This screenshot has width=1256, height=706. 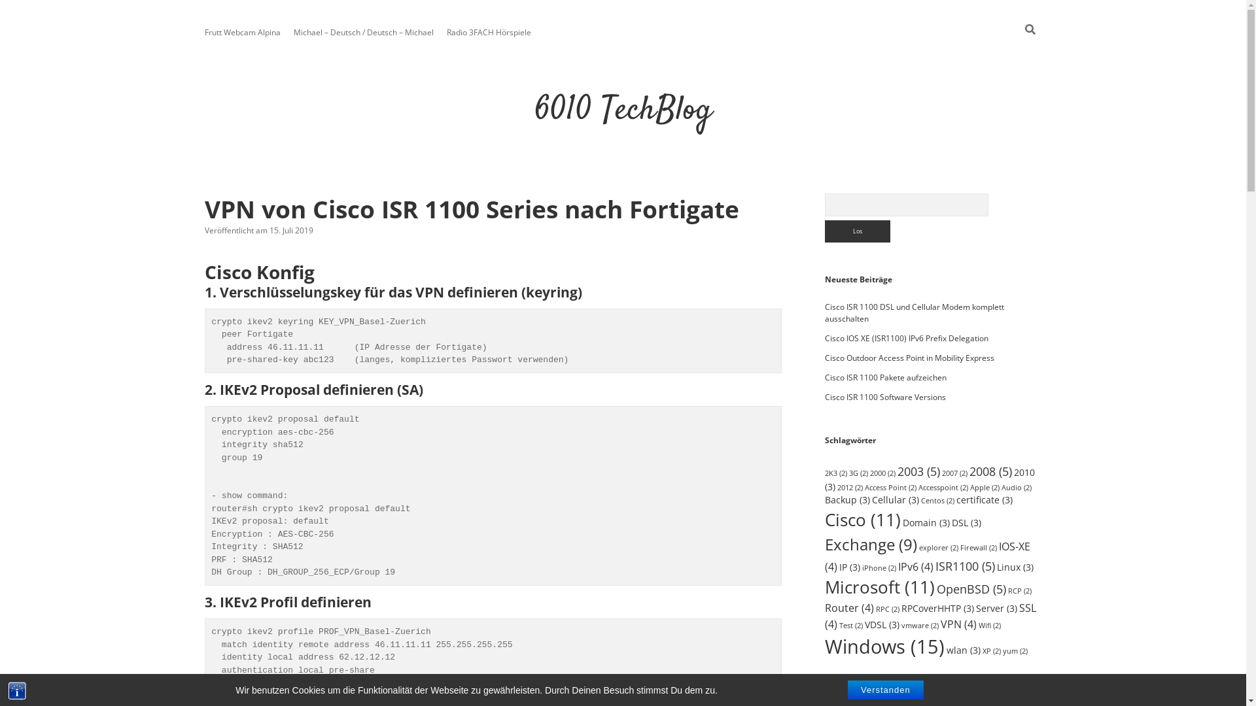 What do you see at coordinates (849, 608) in the screenshot?
I see `Router (4)` at bounding box center [849, 608].